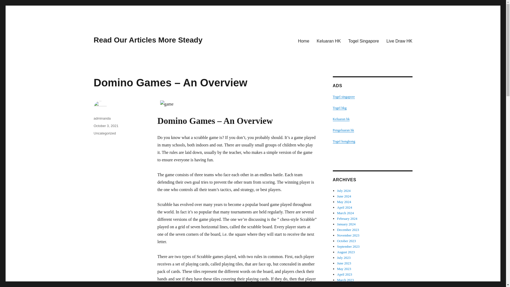 Image resolution: width=510 pixels, height=287 pixels. Describe the element at coordinates (345, 280) in the screenshot. I see `March 2023` at that location.